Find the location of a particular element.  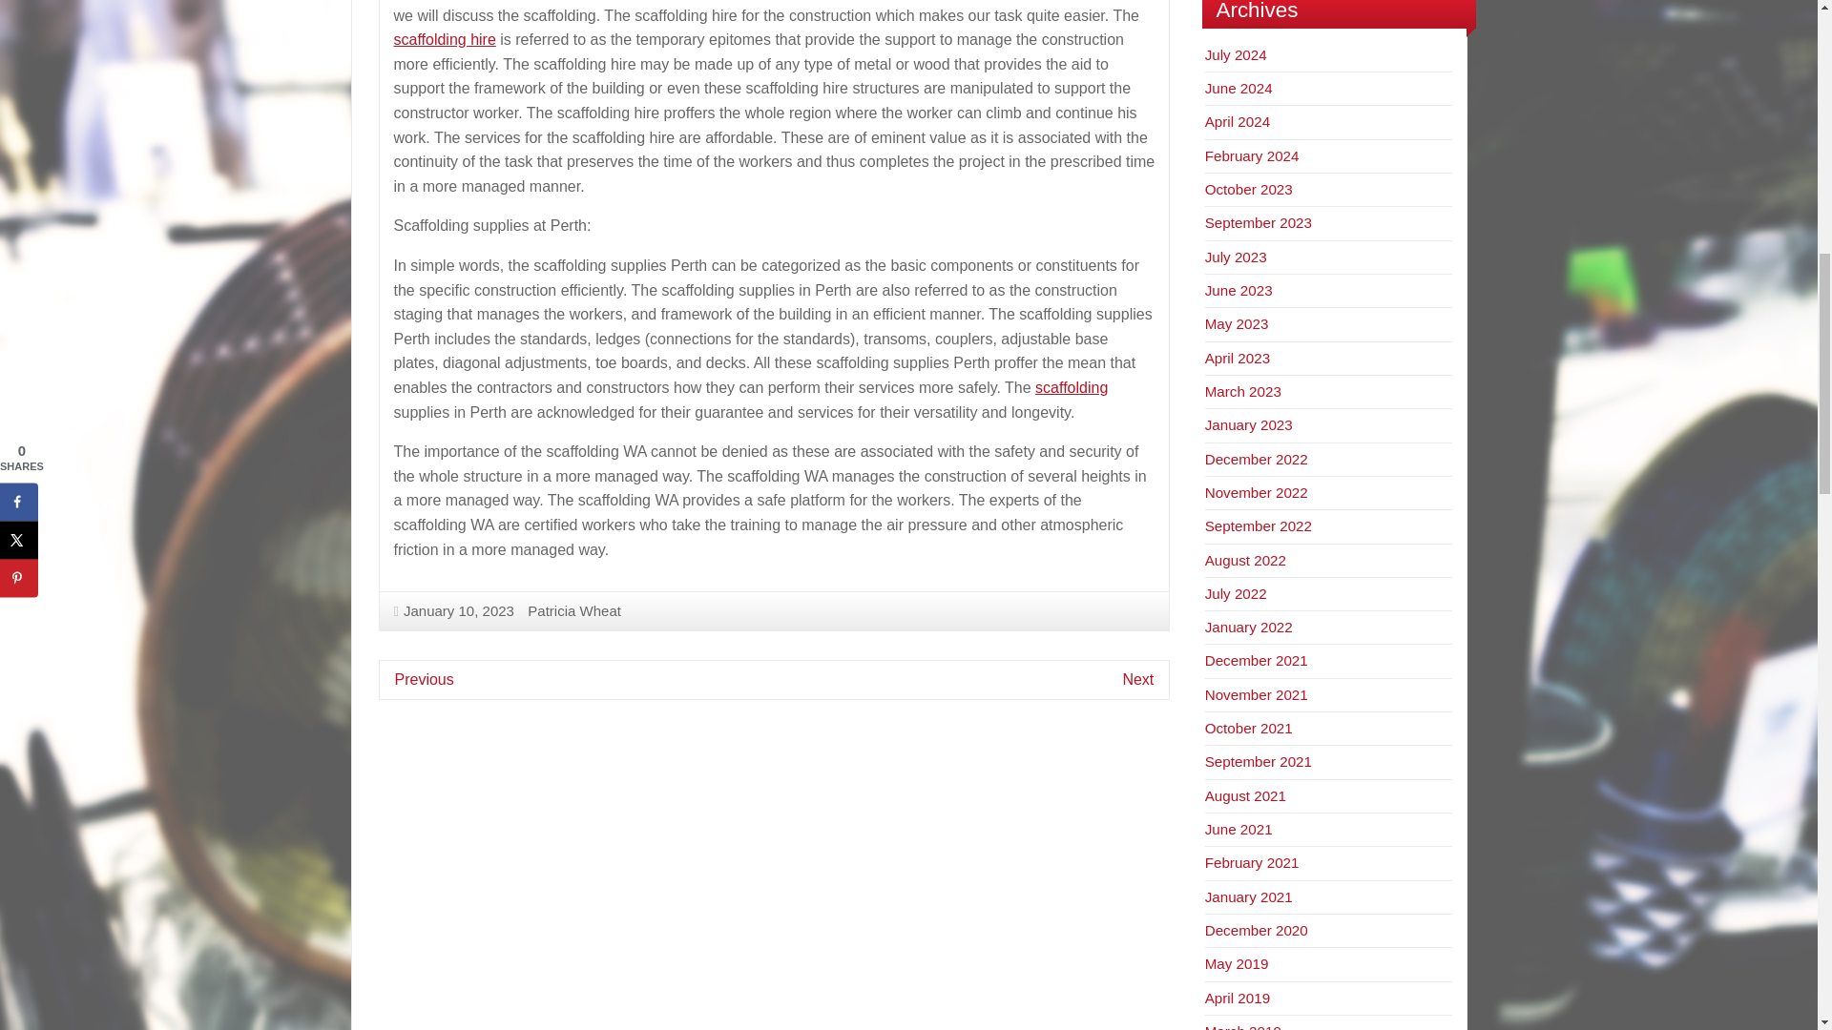

Patricia Wheat is located at coordinates (573, 610).